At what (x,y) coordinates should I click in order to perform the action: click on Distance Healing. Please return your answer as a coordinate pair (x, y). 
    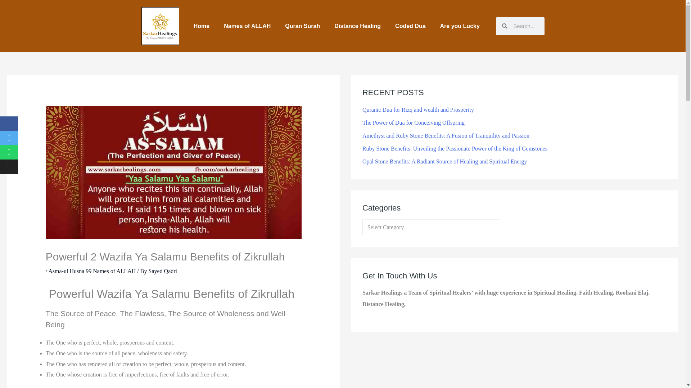
    Looking at the image, I should click on (357, 26).